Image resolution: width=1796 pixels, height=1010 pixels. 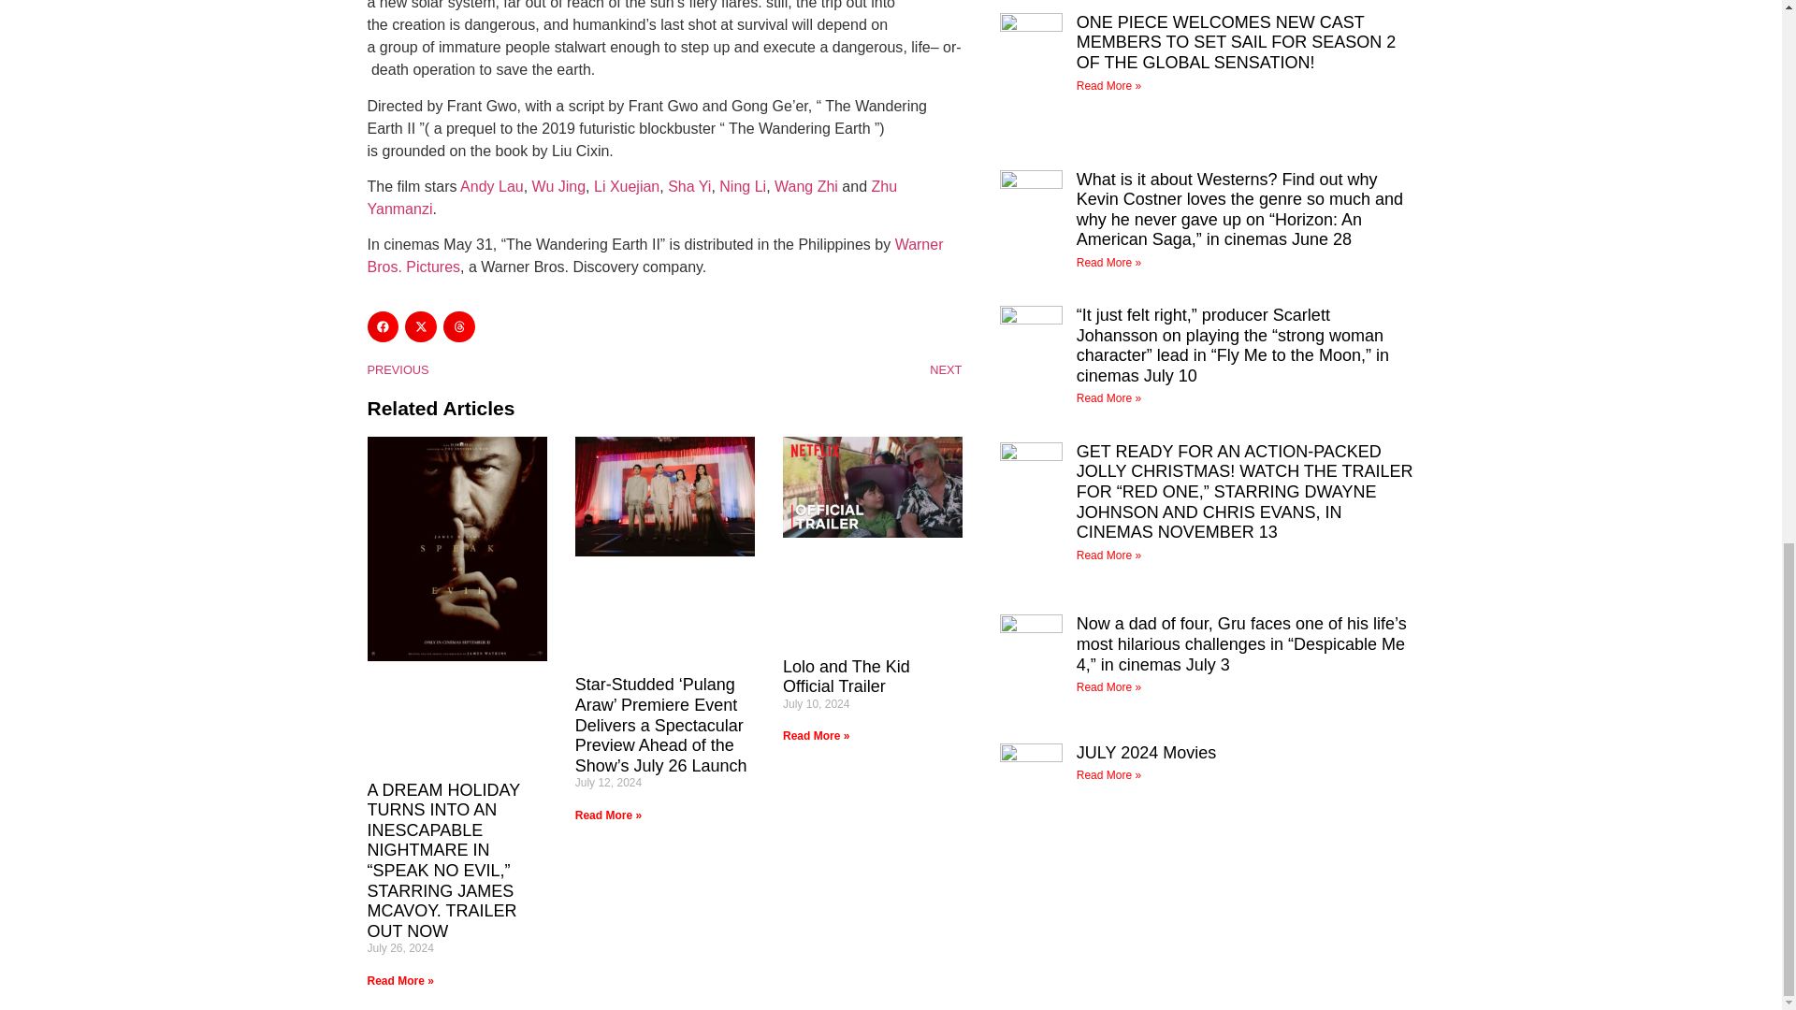 I want to click on Zhu Yanmanzi, so click(x=630, y=198).